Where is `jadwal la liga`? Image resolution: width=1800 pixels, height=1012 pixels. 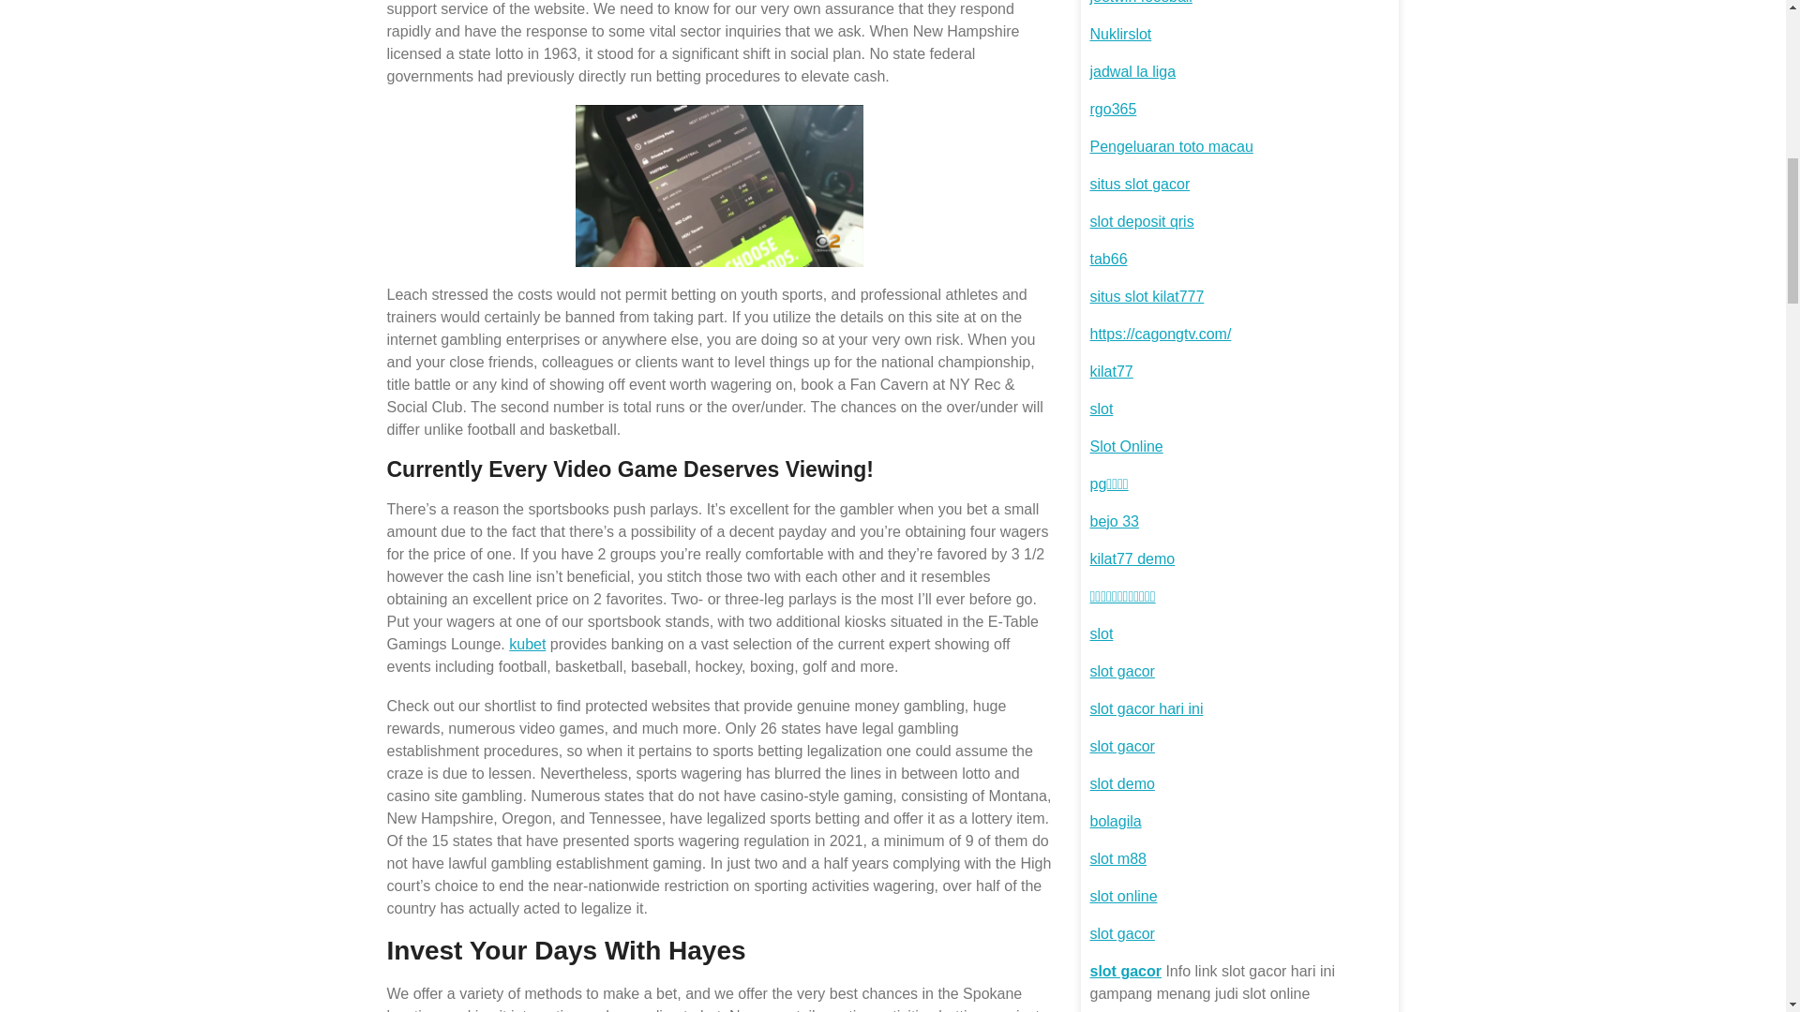
jadwal la liga is located at coordinates (1132, 71).